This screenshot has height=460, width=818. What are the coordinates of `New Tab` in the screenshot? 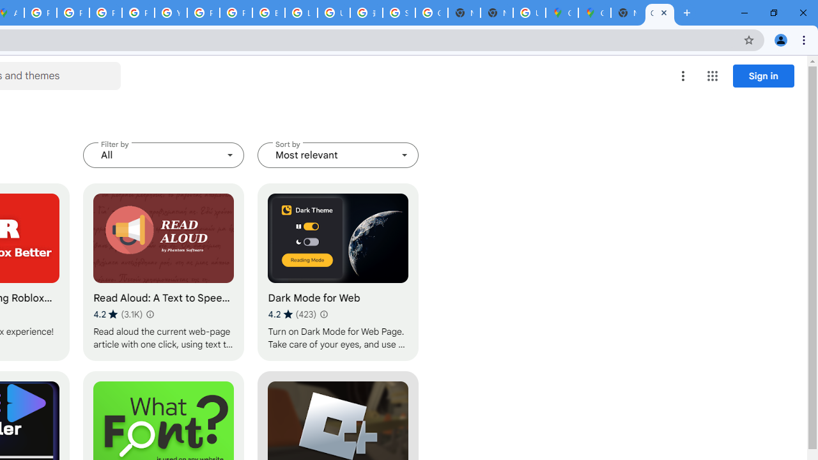 It's located at (628, 13).